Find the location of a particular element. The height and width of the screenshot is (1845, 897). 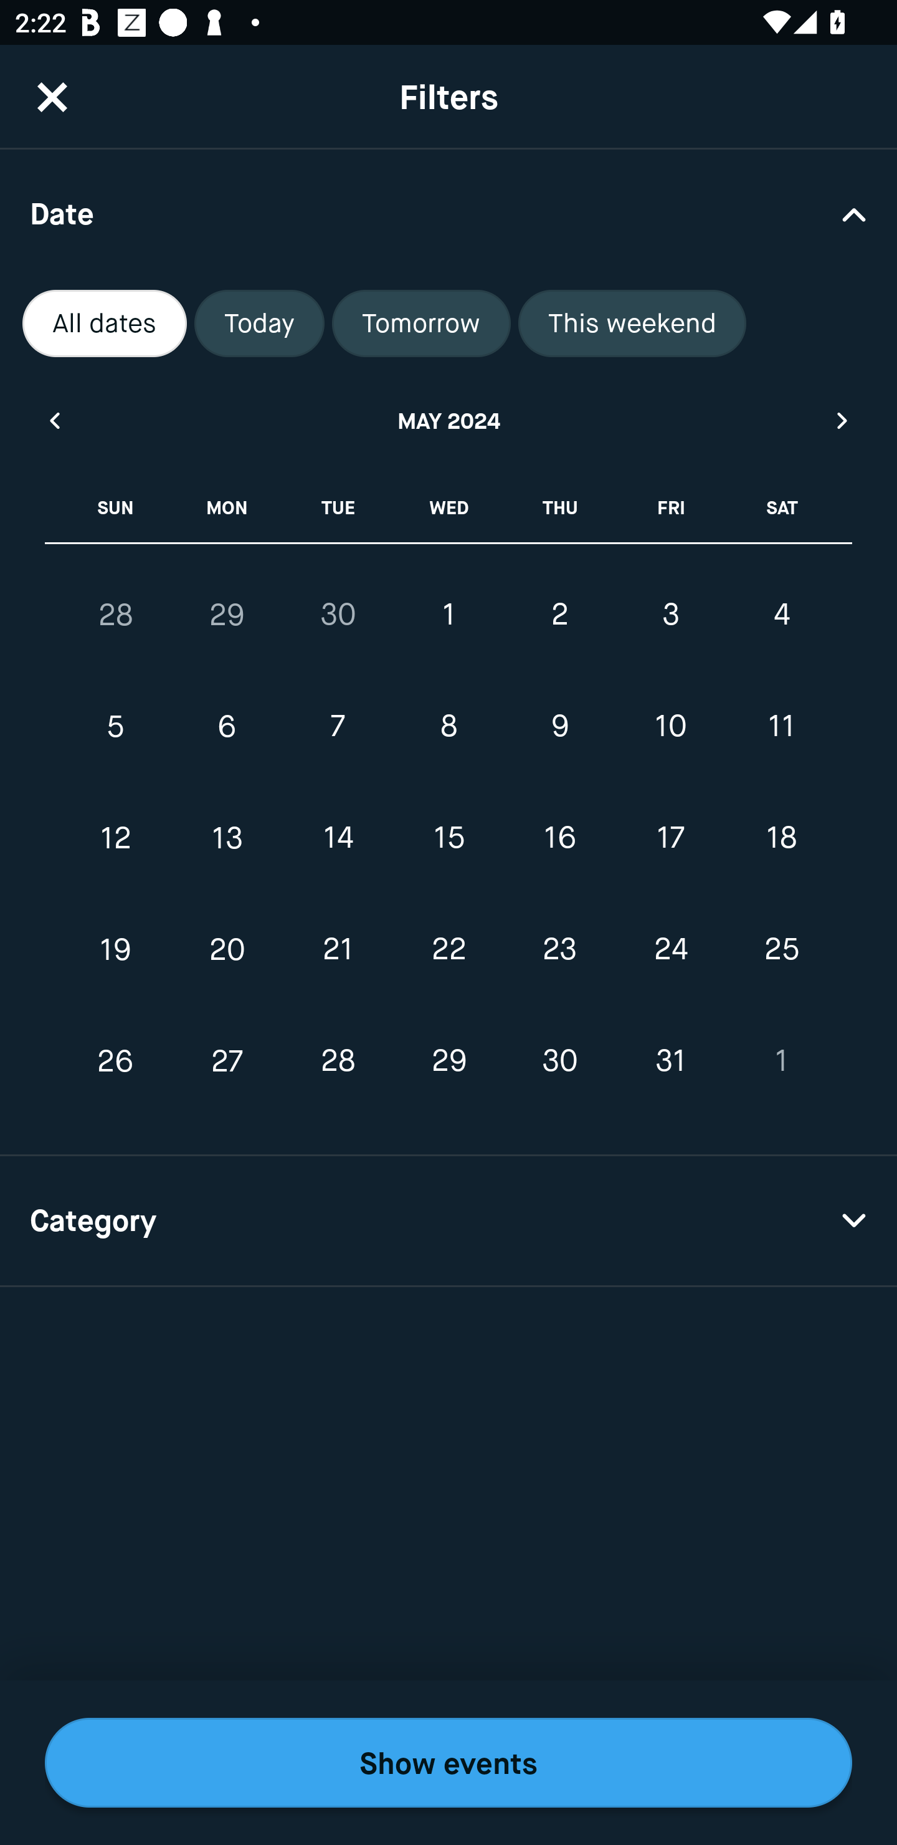

25 is located at coordinates (781, 949).